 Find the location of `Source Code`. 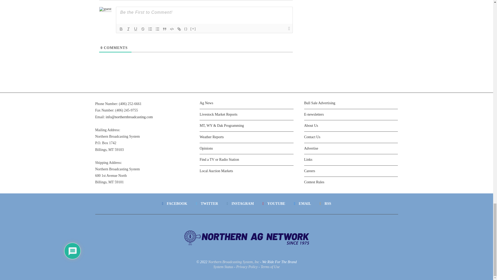

Source Code is located at coordinates (186, 29).